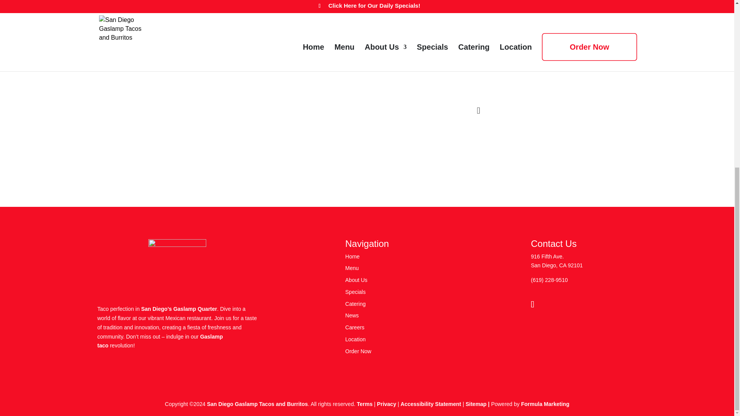 The height and width of the screenshot is (416, 740). I want to click on Home, so click(352, 256).